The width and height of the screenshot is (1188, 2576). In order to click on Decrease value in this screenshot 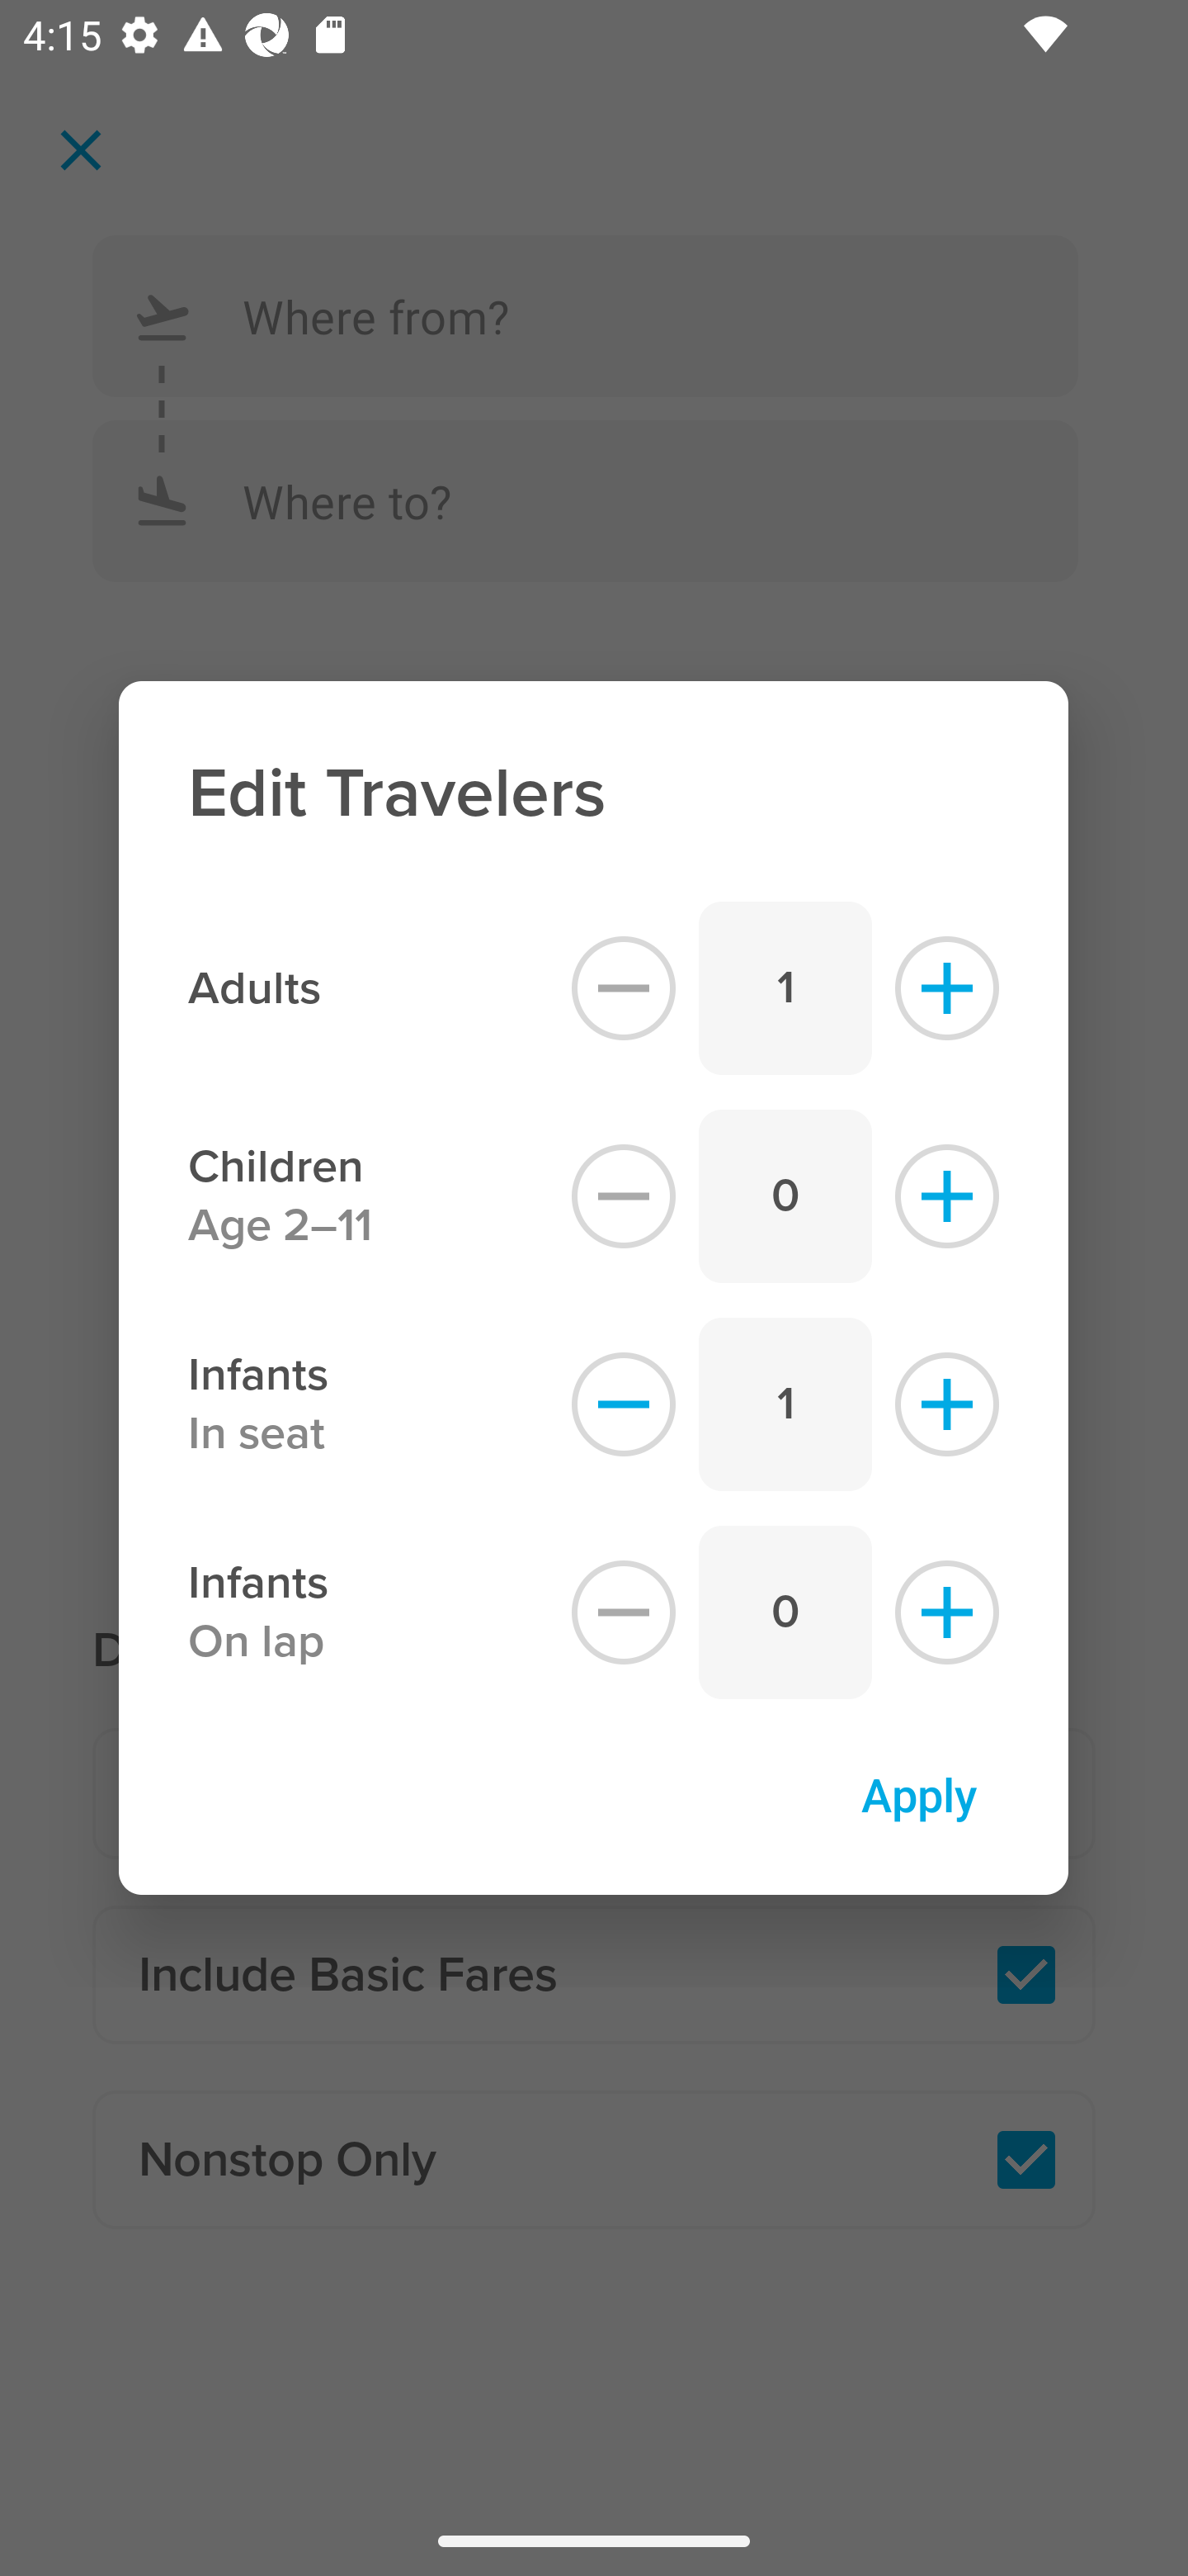, I will do `click(624, 987)`.